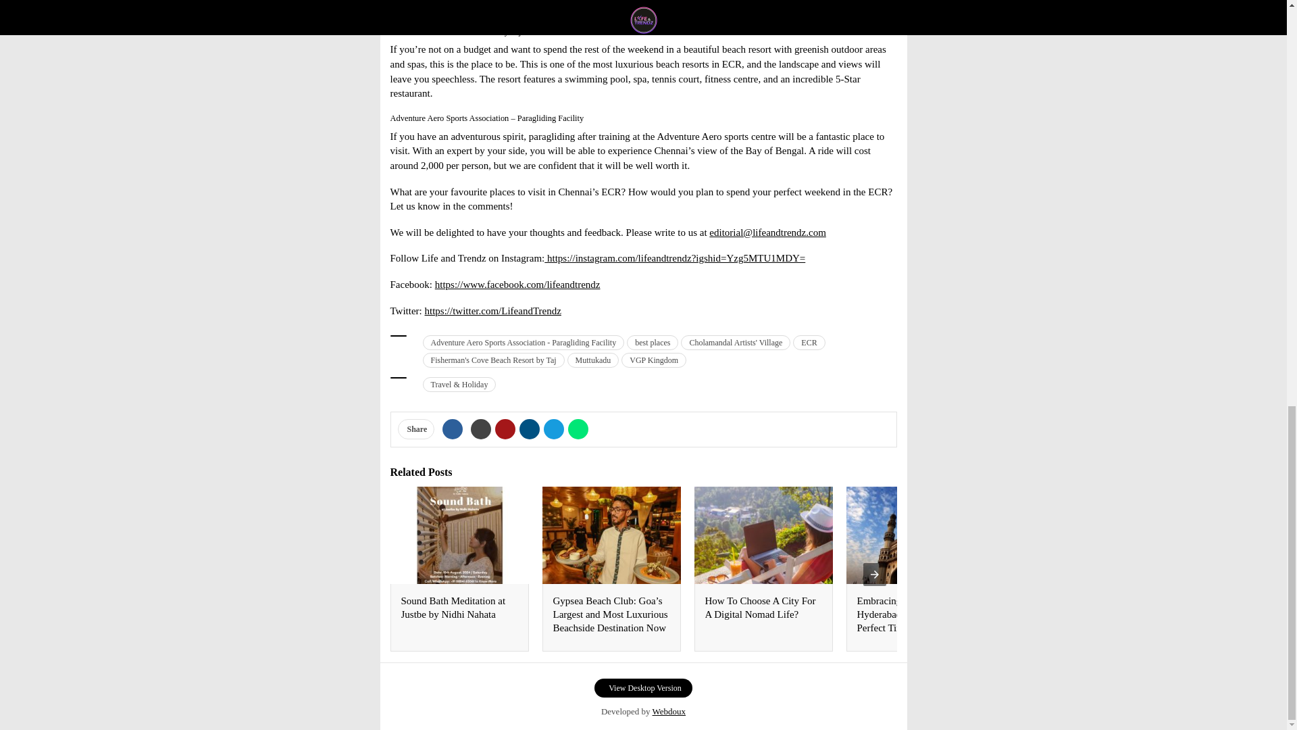 This screenshot has width=1297, height=730. I want to click on Muttukadu, so click(593, 360).